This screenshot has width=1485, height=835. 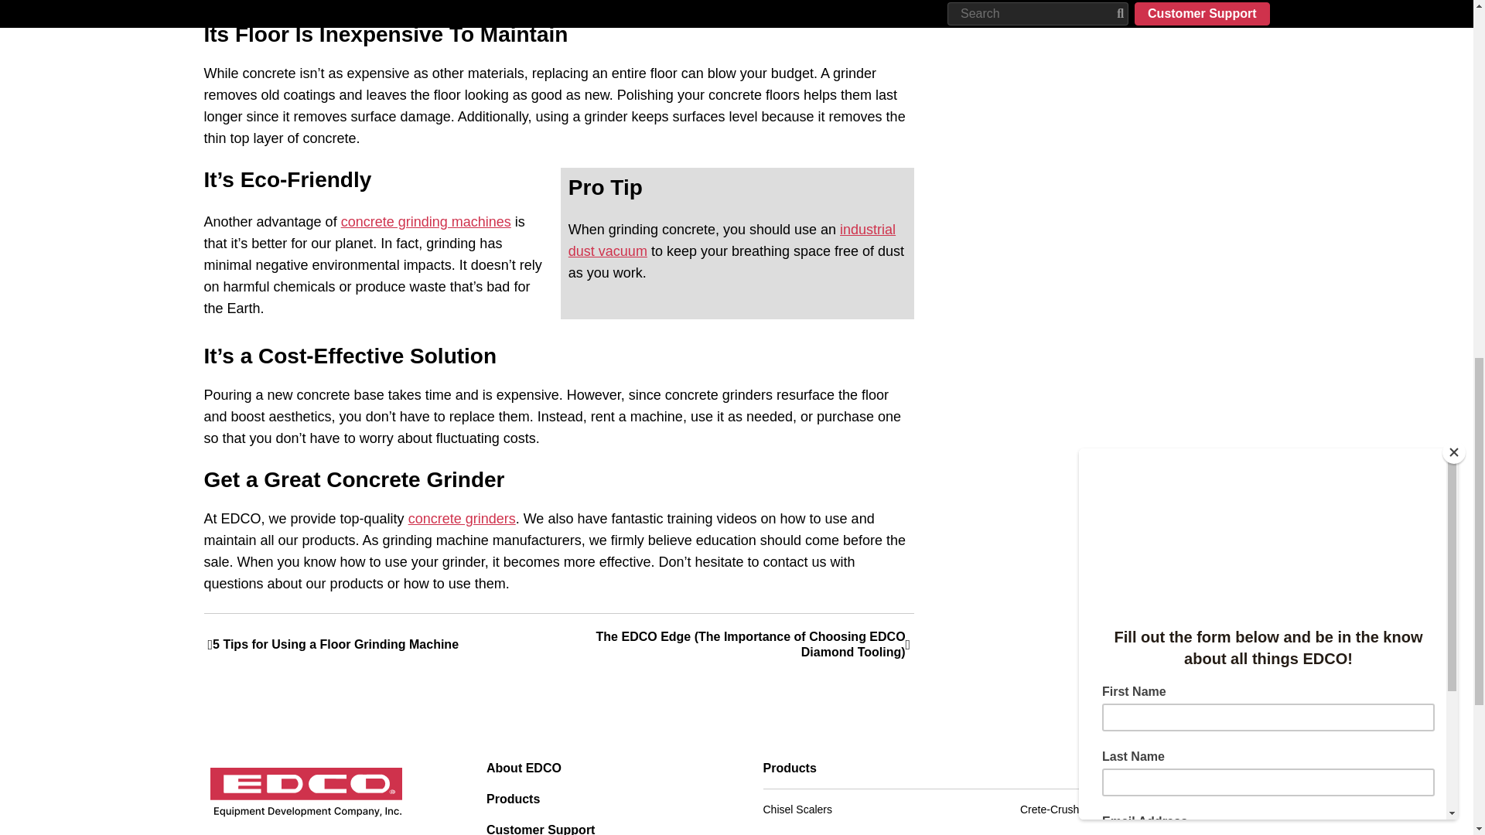 I want to click on About EDCO, so click(x=599, y=769).